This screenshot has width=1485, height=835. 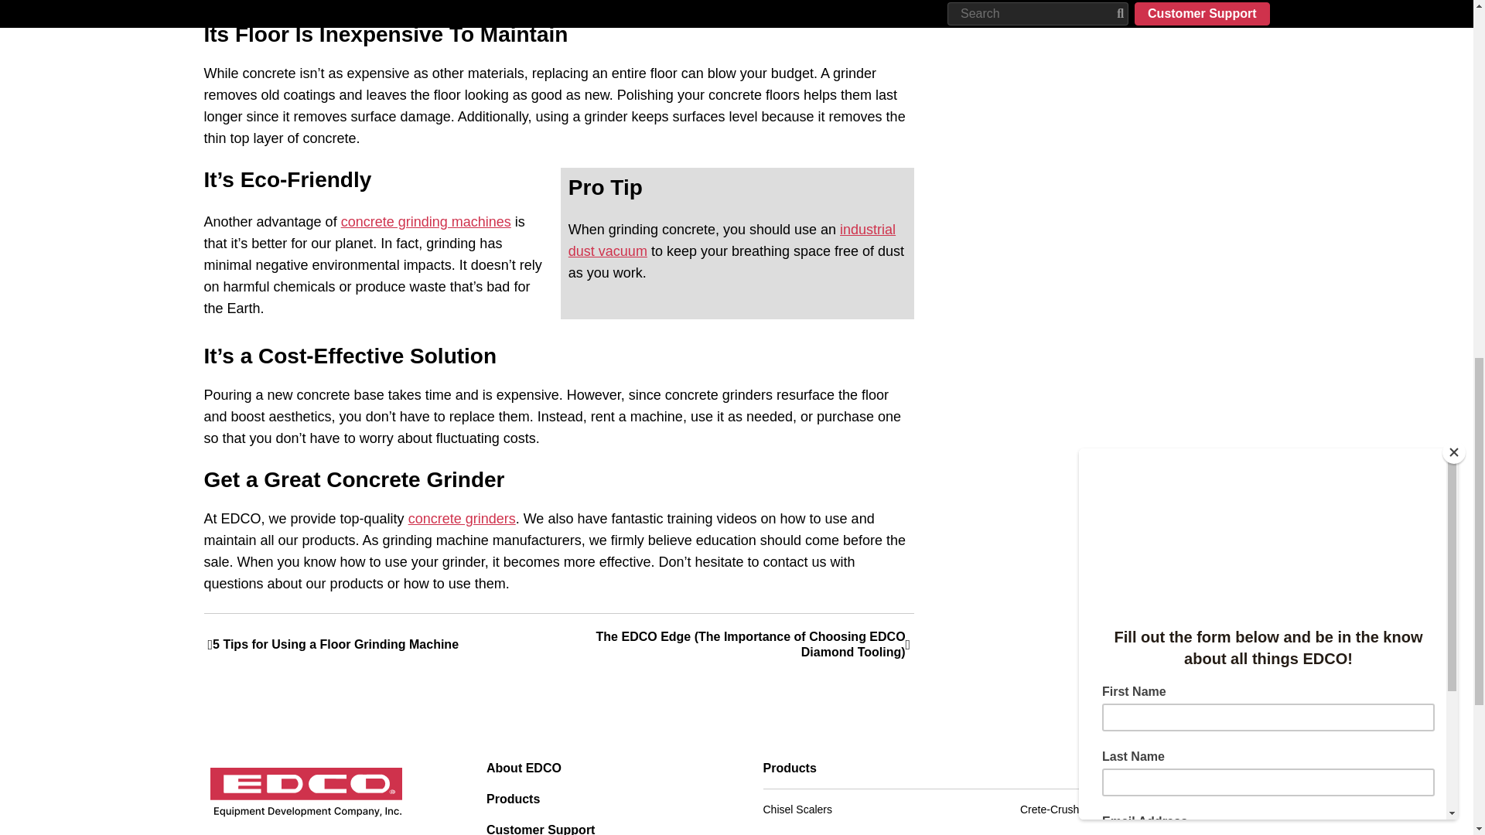 I want to click on About EDCO, so click(x=599, y=769).